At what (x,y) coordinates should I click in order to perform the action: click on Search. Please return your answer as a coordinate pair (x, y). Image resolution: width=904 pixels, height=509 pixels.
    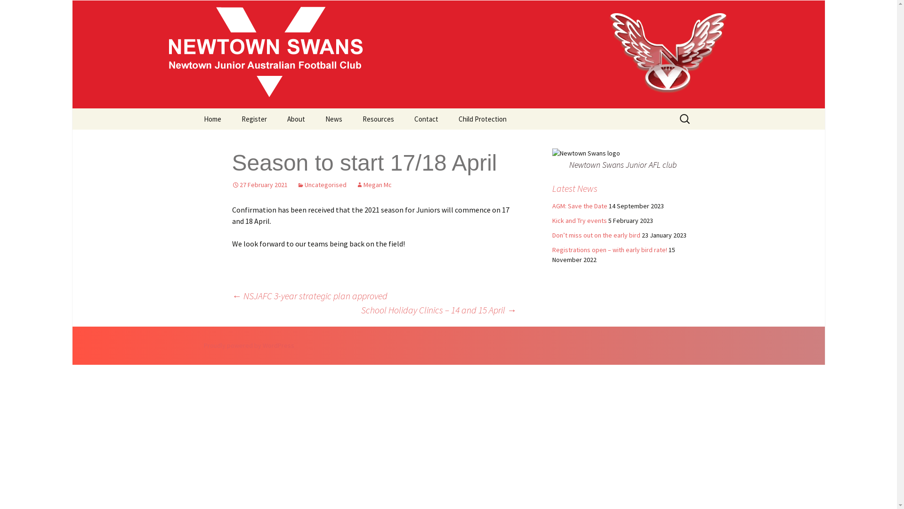
    Looking at the image, I should click on (11, 10).